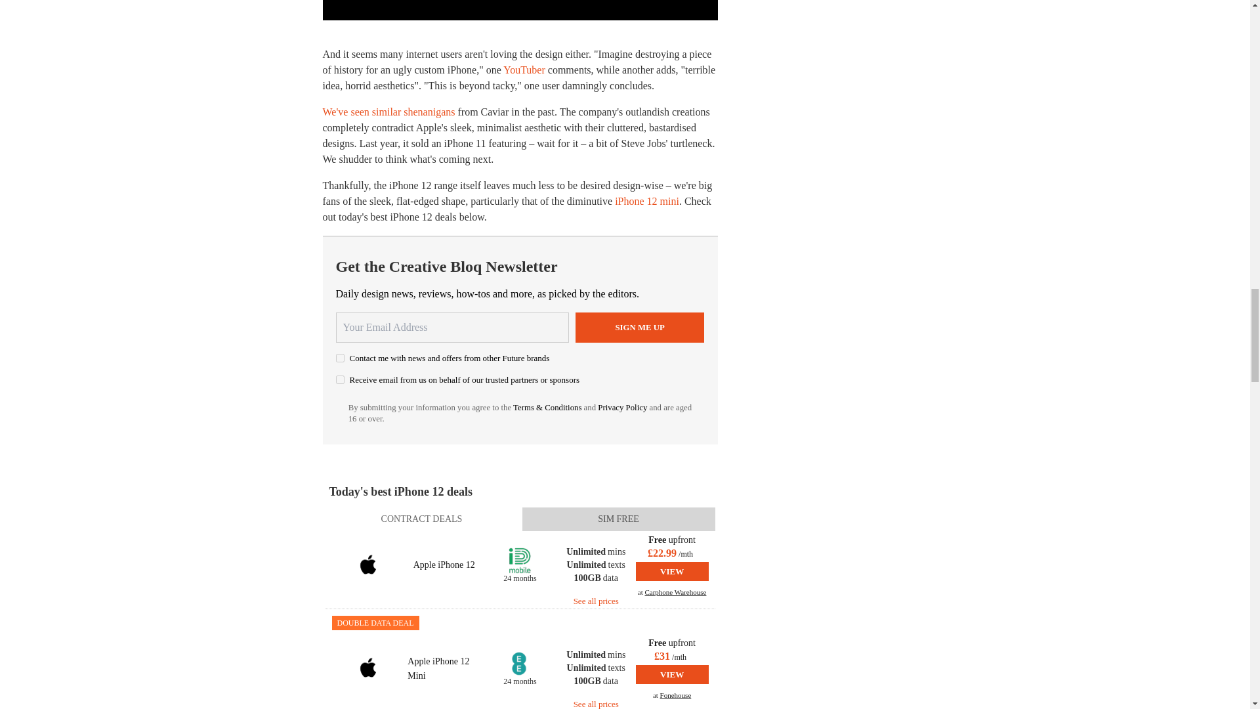 The image size is (1260, 709). What do you see at coordinates (375, 623) in the screenshot?
I see `Double data deal` at bounding box center [375, 623].